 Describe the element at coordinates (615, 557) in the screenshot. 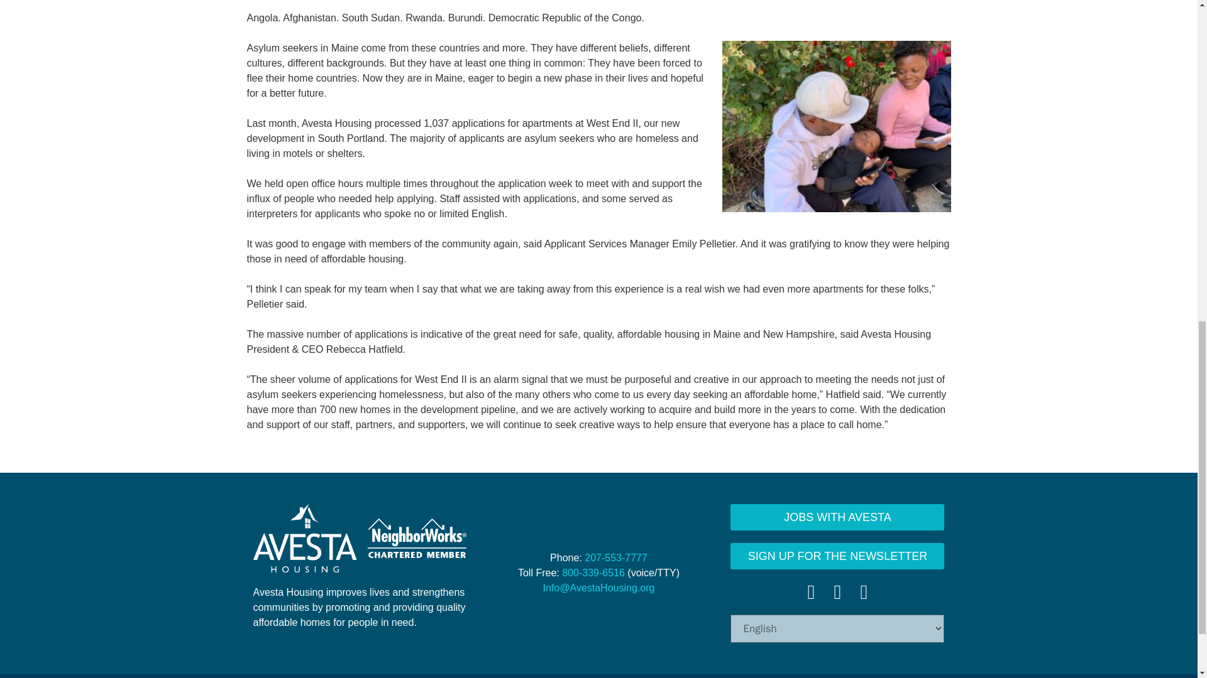

I see `207-553-7777` at that location.